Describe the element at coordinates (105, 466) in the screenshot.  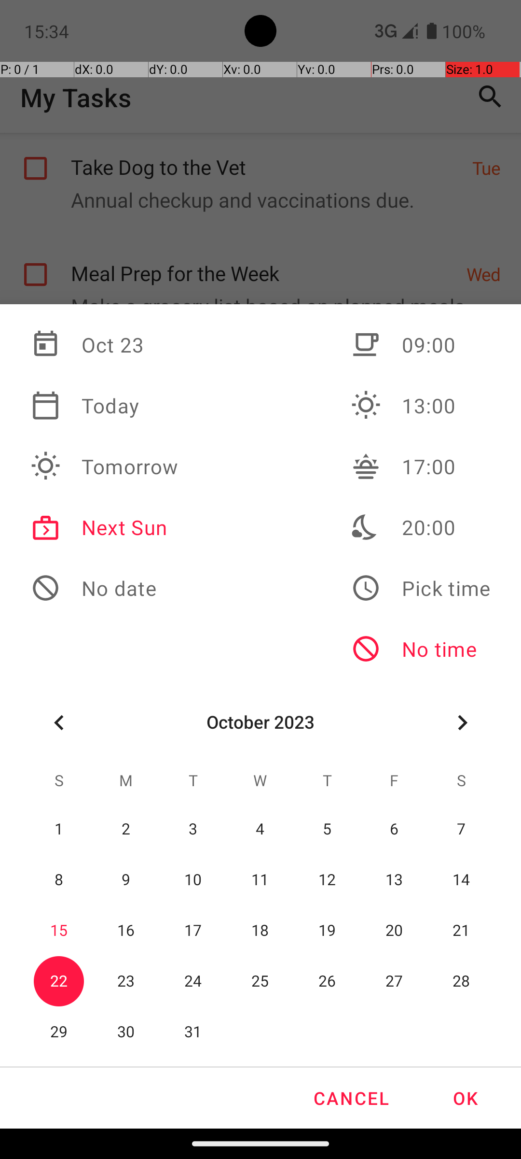
I see `Tomorrow` at that location.